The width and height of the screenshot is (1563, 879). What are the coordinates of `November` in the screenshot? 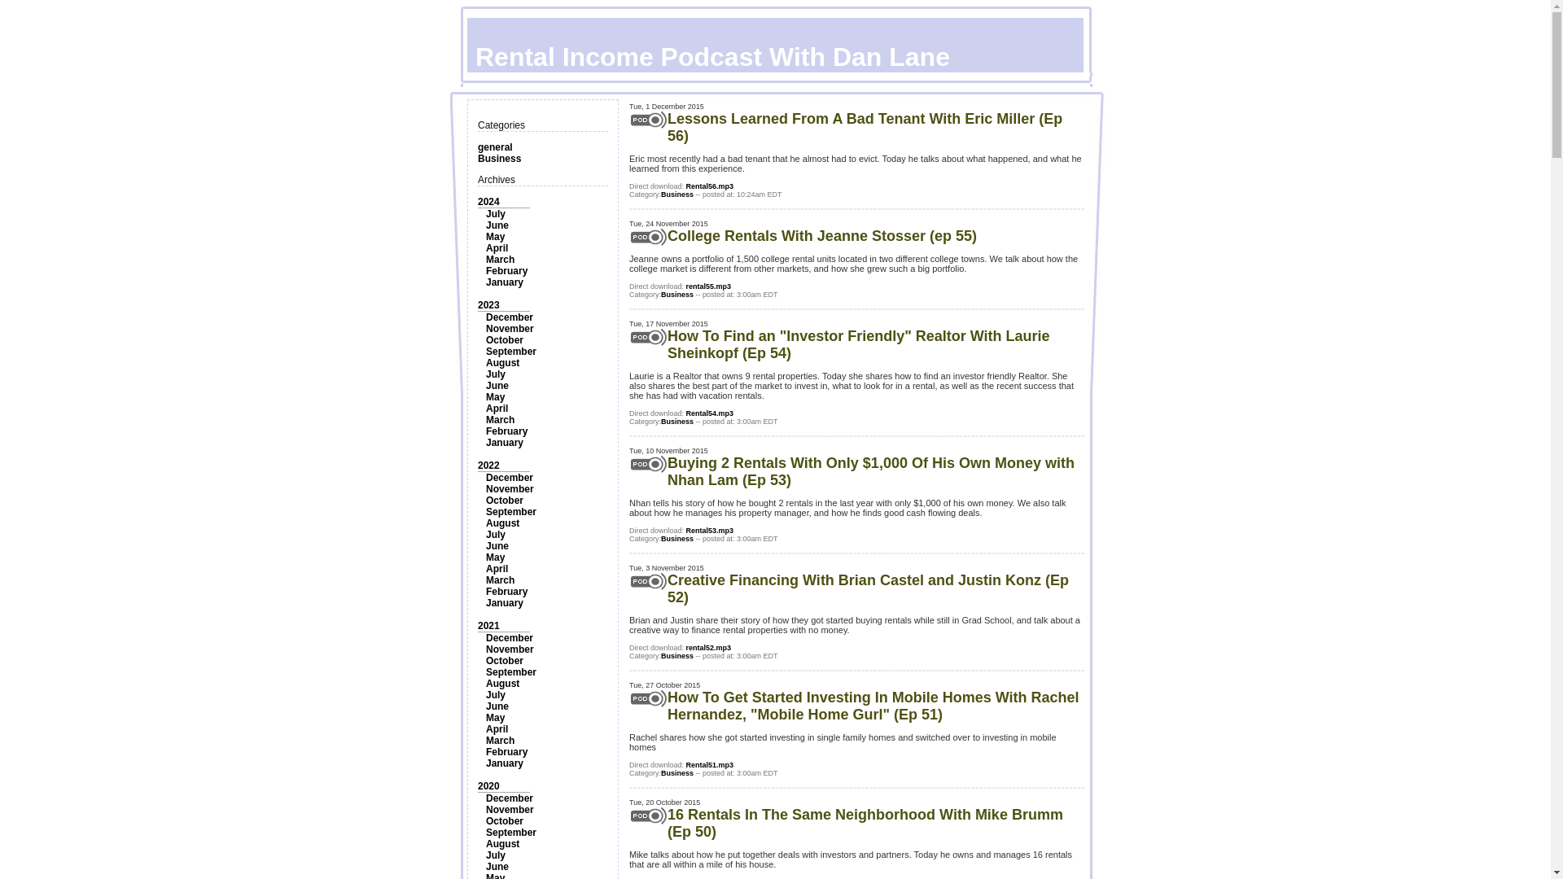 It's located at (510, 329).